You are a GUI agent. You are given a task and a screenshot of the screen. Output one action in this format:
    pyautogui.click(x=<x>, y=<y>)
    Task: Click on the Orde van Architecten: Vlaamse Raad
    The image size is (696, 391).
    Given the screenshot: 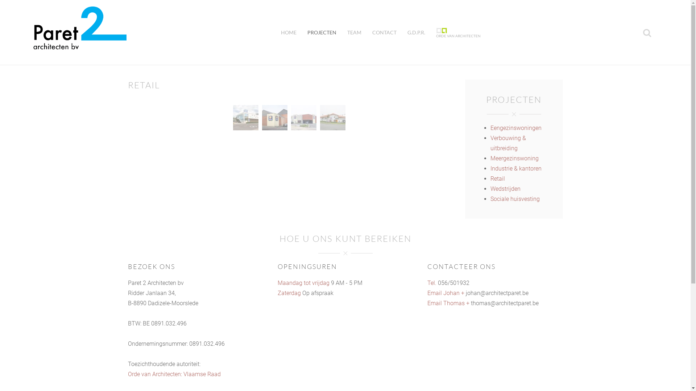 What is the action you would take?
    pyautogui.click(x=174, y=374)
    